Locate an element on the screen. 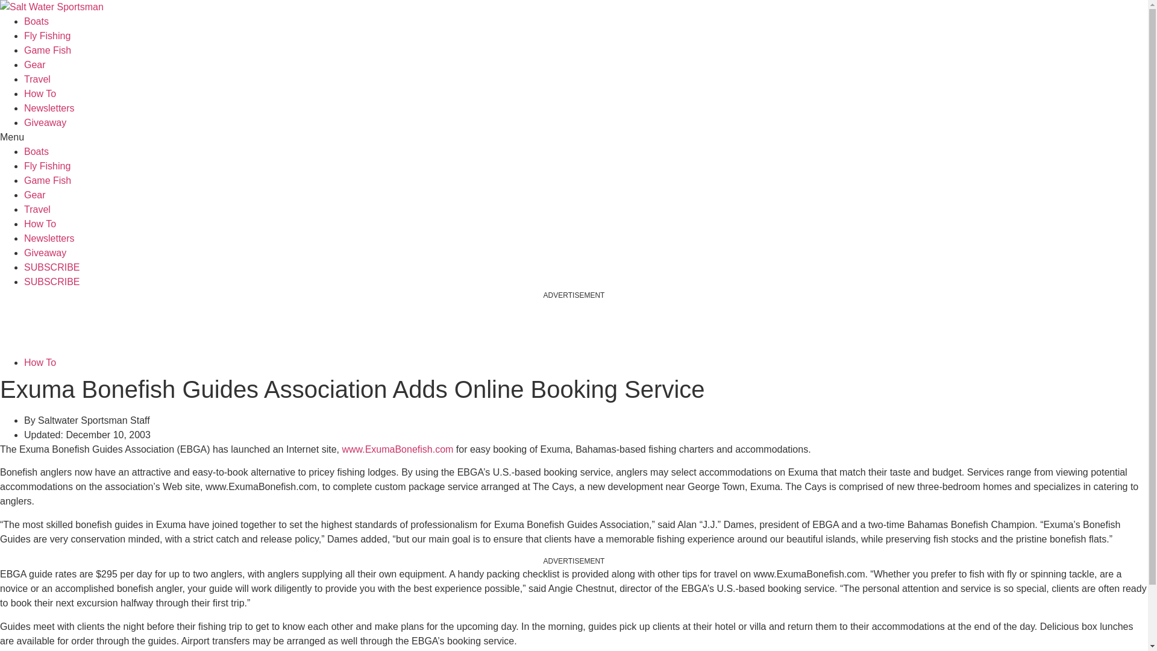 Image resolution: width=1157 pixels, height=651 pixels. Fly Fishing is located at coordinates (47, 166).